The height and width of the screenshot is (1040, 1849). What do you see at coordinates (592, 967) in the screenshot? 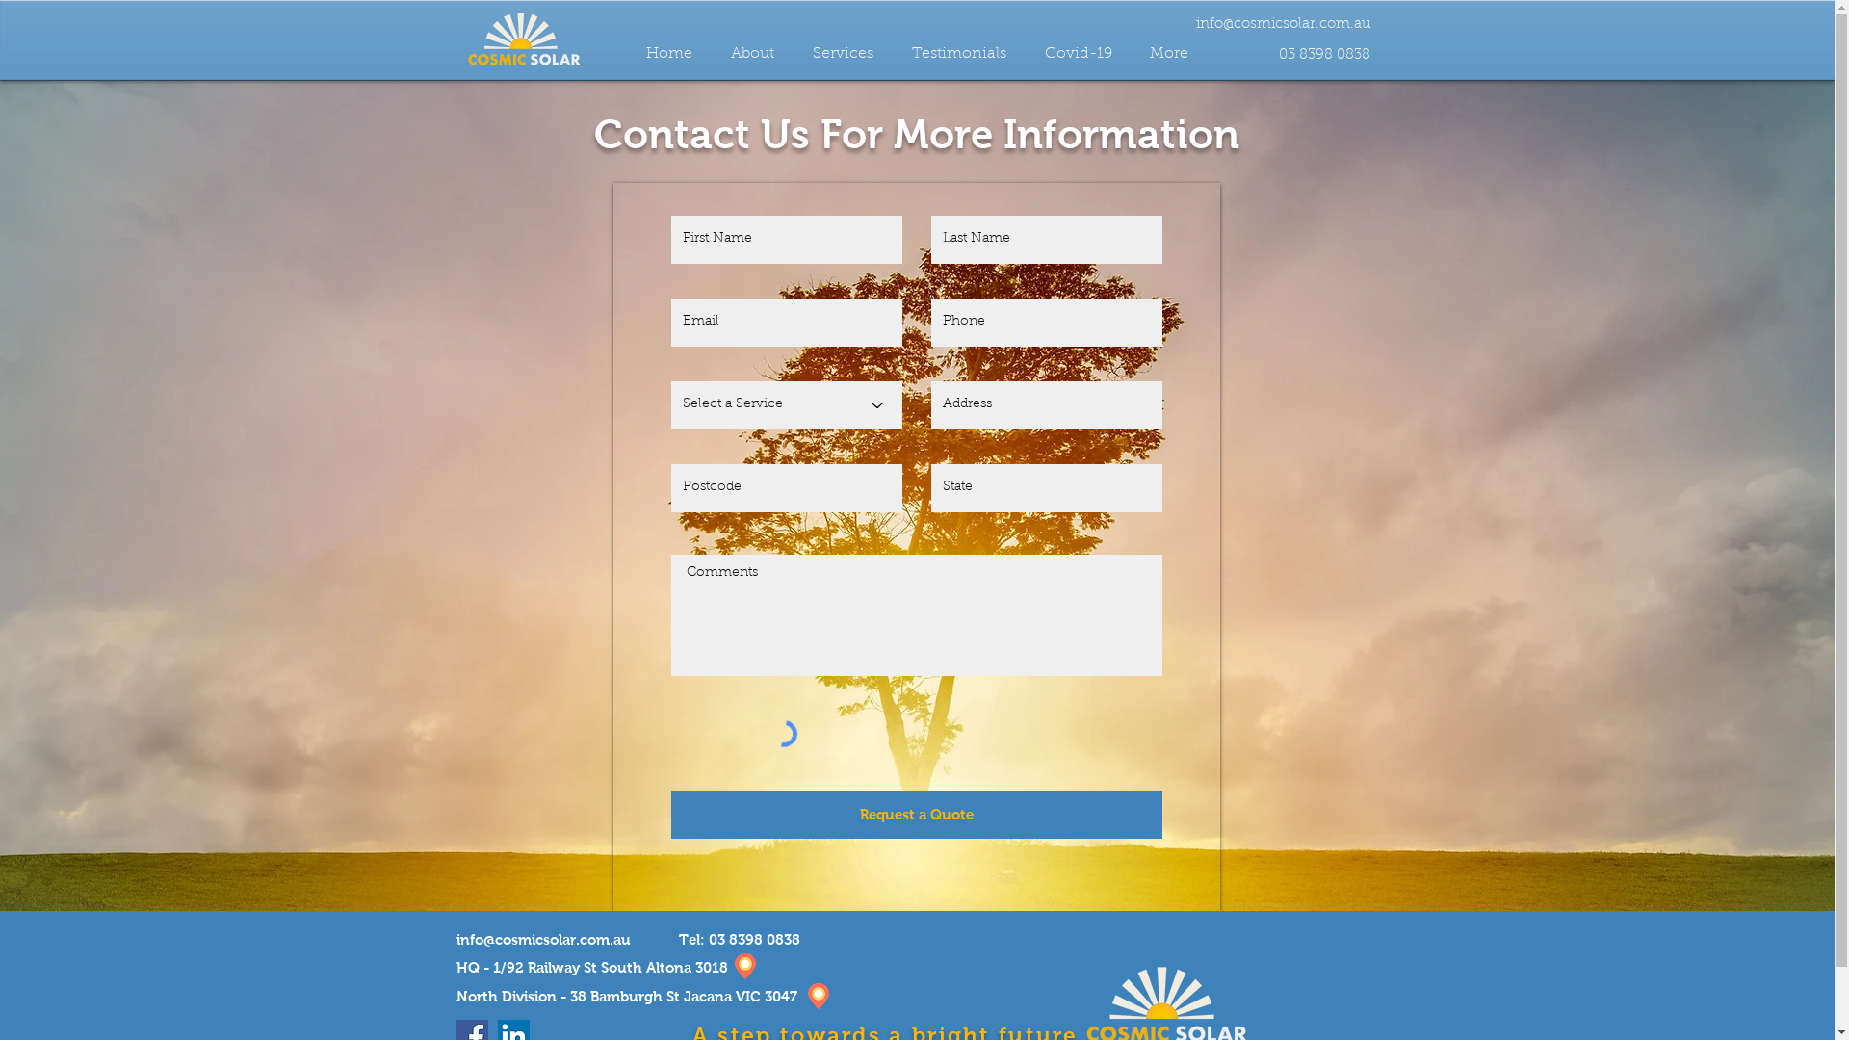
I see `HQ - 1/92 Railway St South Altona 3018` at bounding box center [592, 967].